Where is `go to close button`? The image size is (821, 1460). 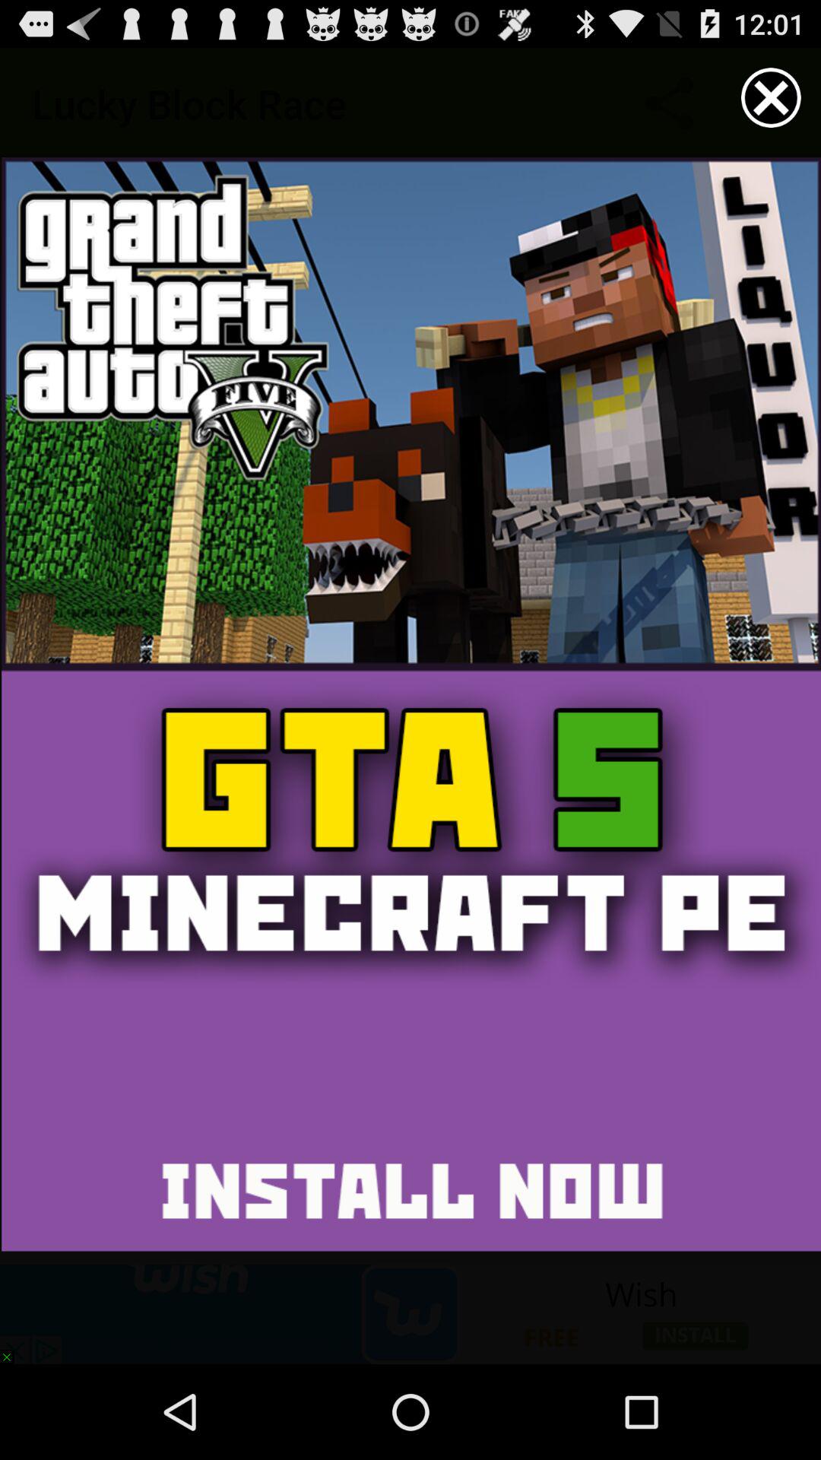
go to close button is located at coordinates (771, 97).